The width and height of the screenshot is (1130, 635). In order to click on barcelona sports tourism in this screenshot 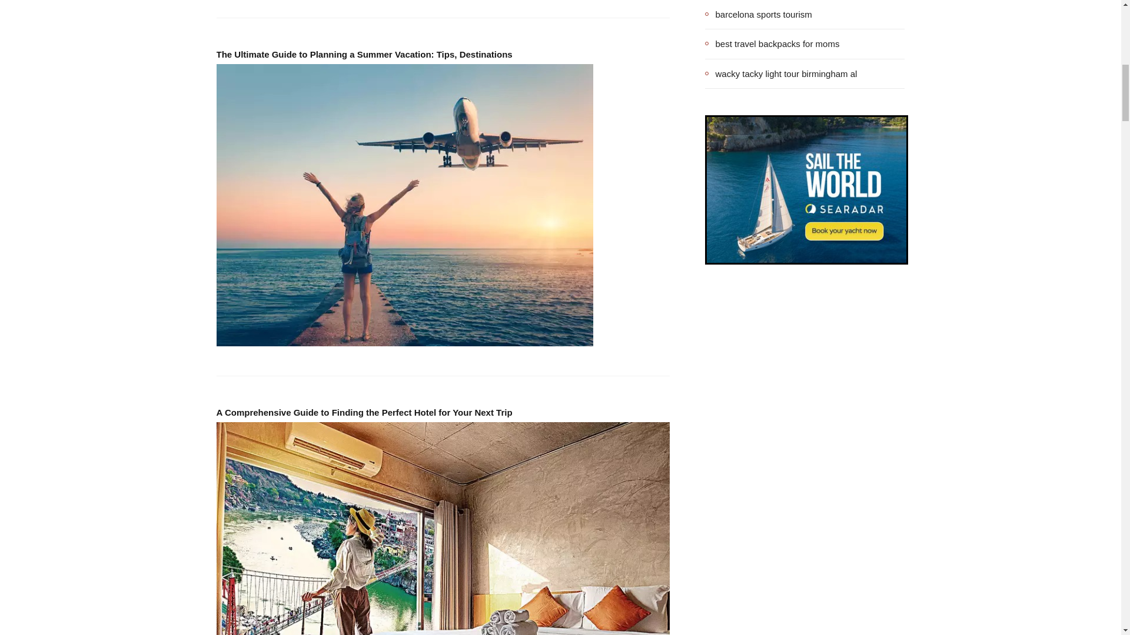, I will do `click(759, 14)`.